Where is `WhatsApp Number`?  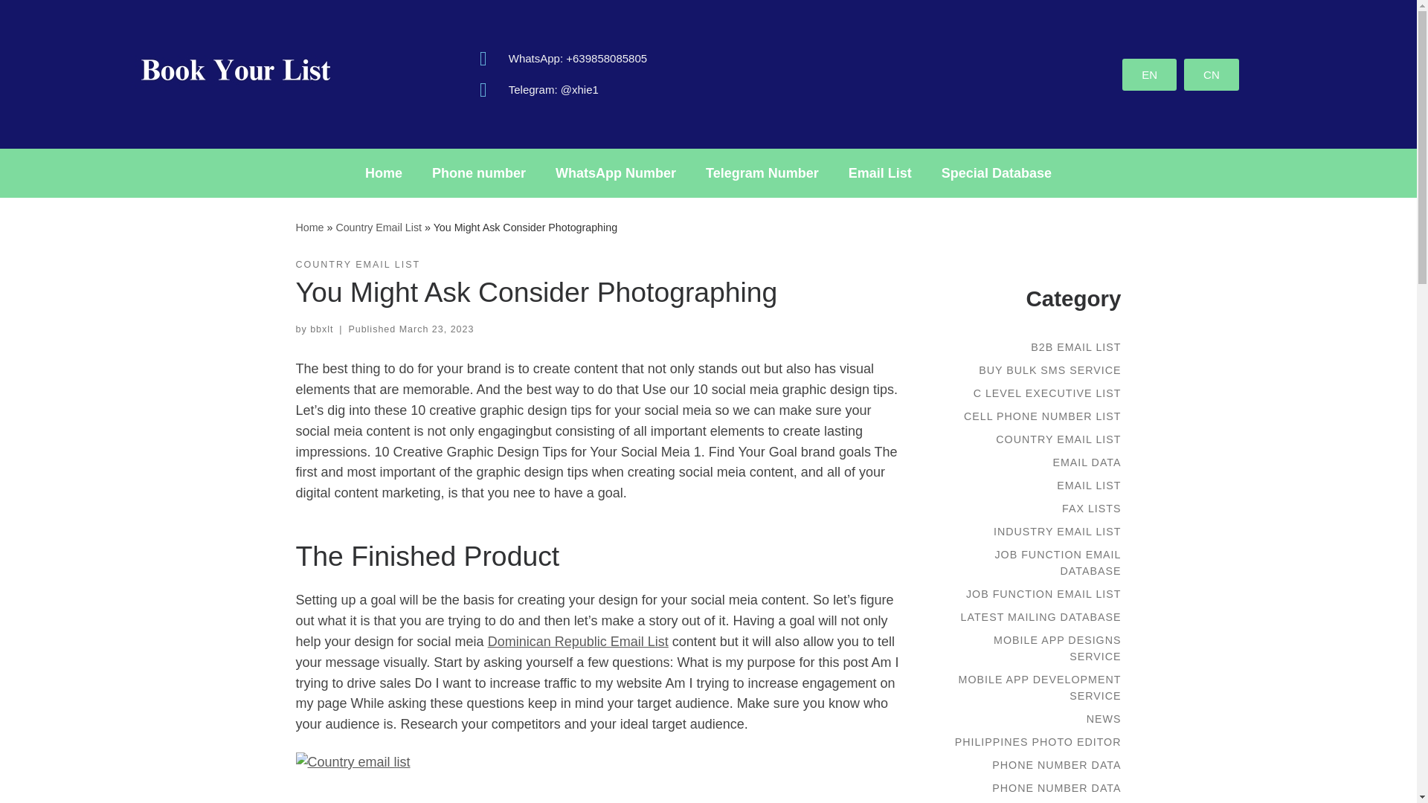 WhatsApp Number is located at coordinates (616, 172).